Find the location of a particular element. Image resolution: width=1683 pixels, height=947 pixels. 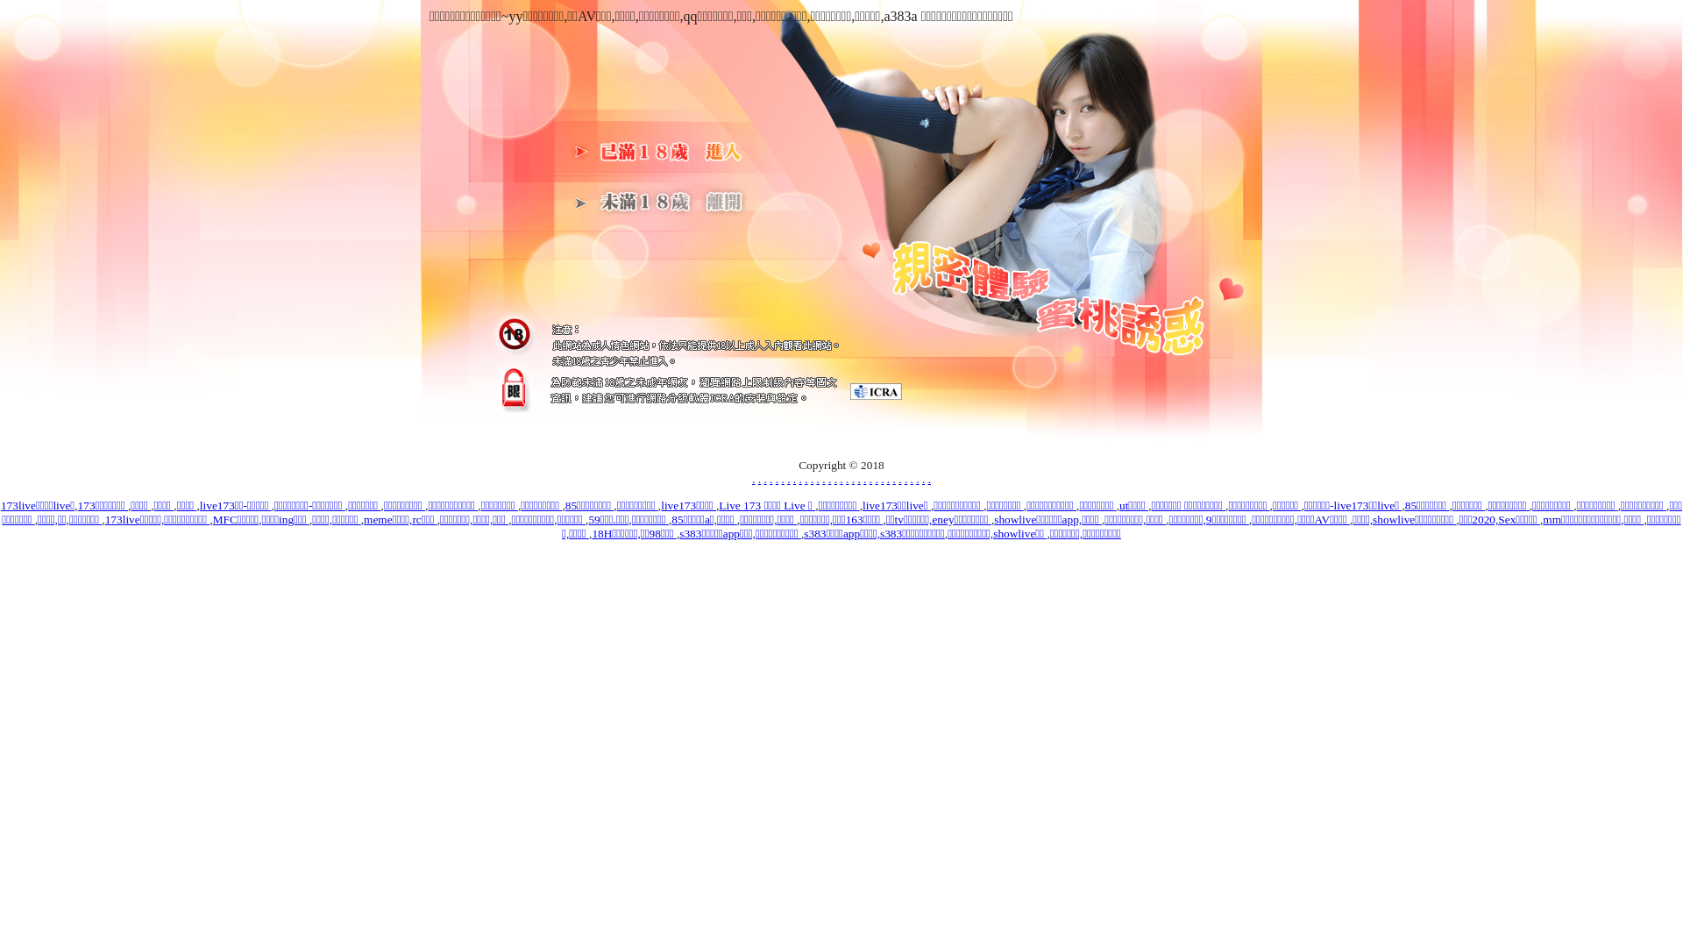

. is located at coordinates (894, 479).